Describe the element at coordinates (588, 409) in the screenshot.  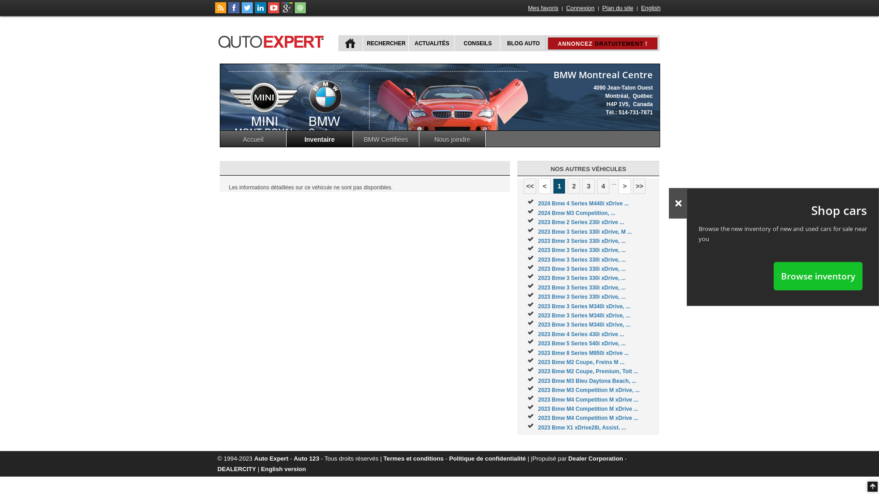
I see `2023 Bmw M4 Competition M xDrive ...` at that location.